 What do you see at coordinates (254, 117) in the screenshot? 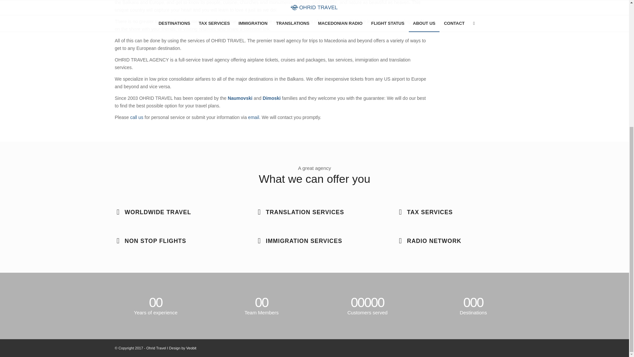
I see `email.` at bounding box center [254, 117].